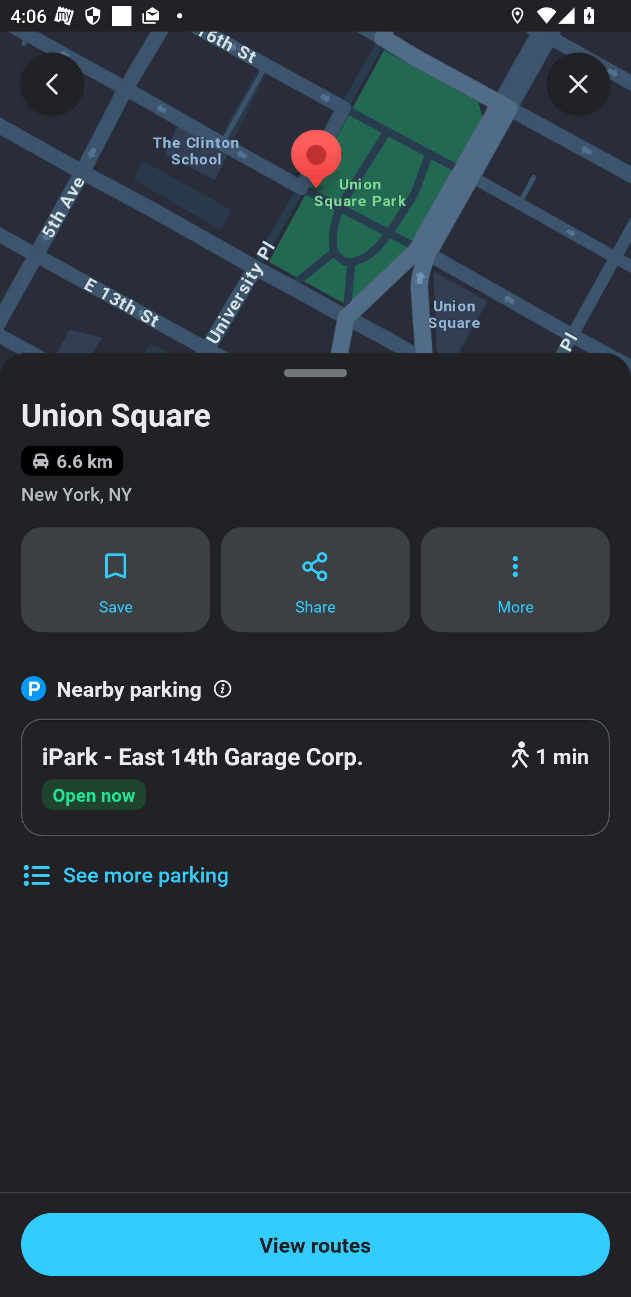 The height and width of the screenshot is (1297, 631). Describe the element at coordinates (315, 579) in the screenshot. I see `Share` at that location.